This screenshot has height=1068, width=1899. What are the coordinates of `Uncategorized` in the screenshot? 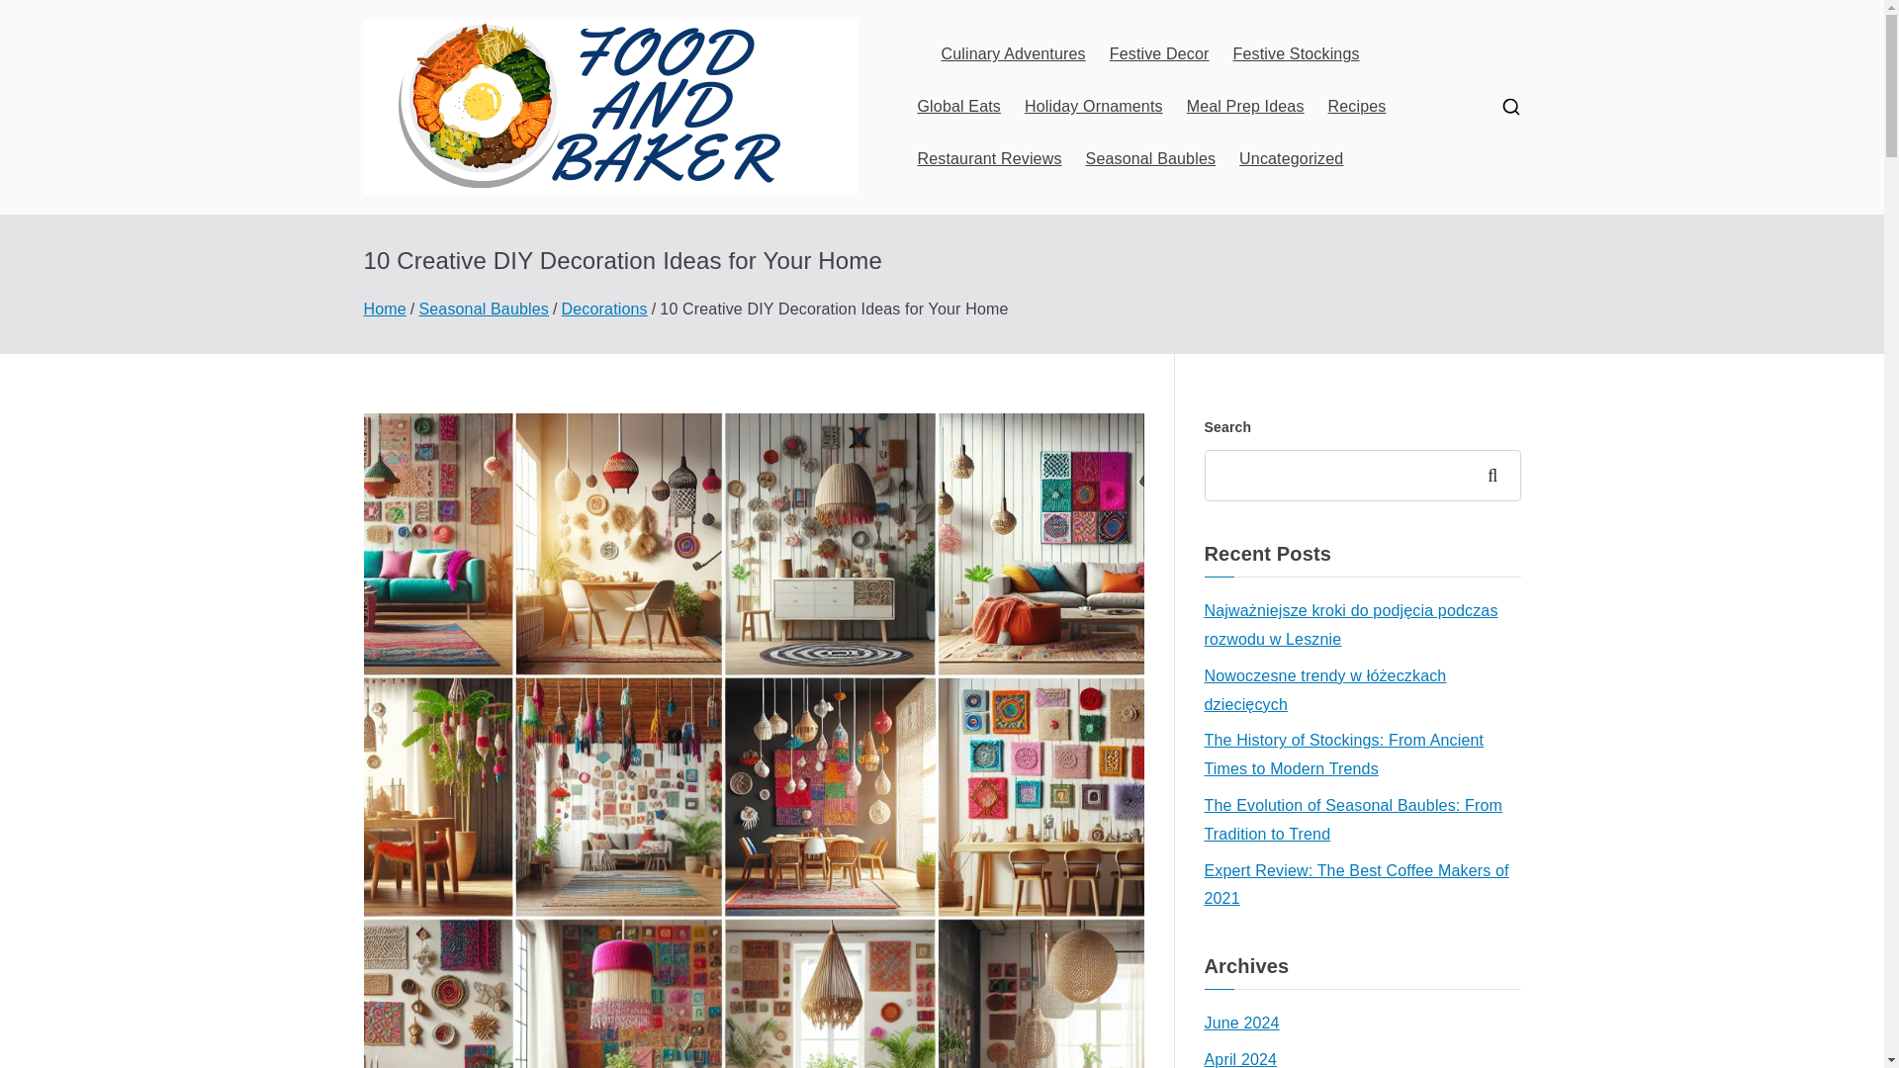 It's located at (1291, 159).